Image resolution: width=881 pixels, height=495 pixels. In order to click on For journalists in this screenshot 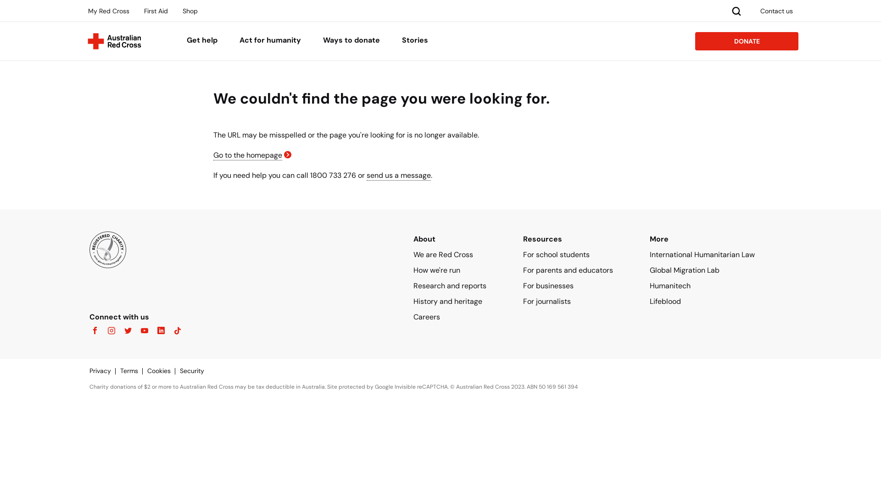, I will do `click(547, 302)`.